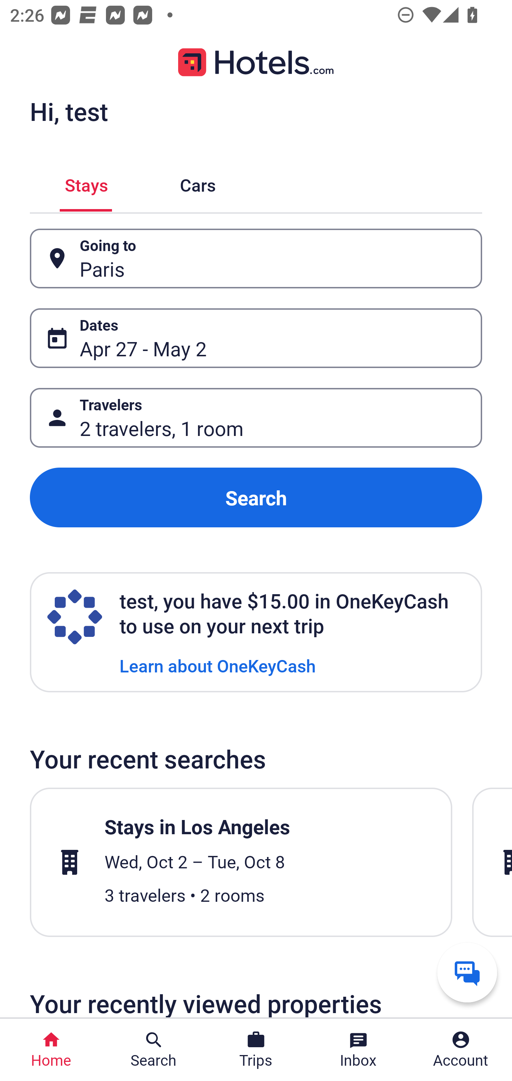 This screenshot has height=1081, width=512. I want to click on Travelers Button 2 travelers, 1 room, so click(256, 417).